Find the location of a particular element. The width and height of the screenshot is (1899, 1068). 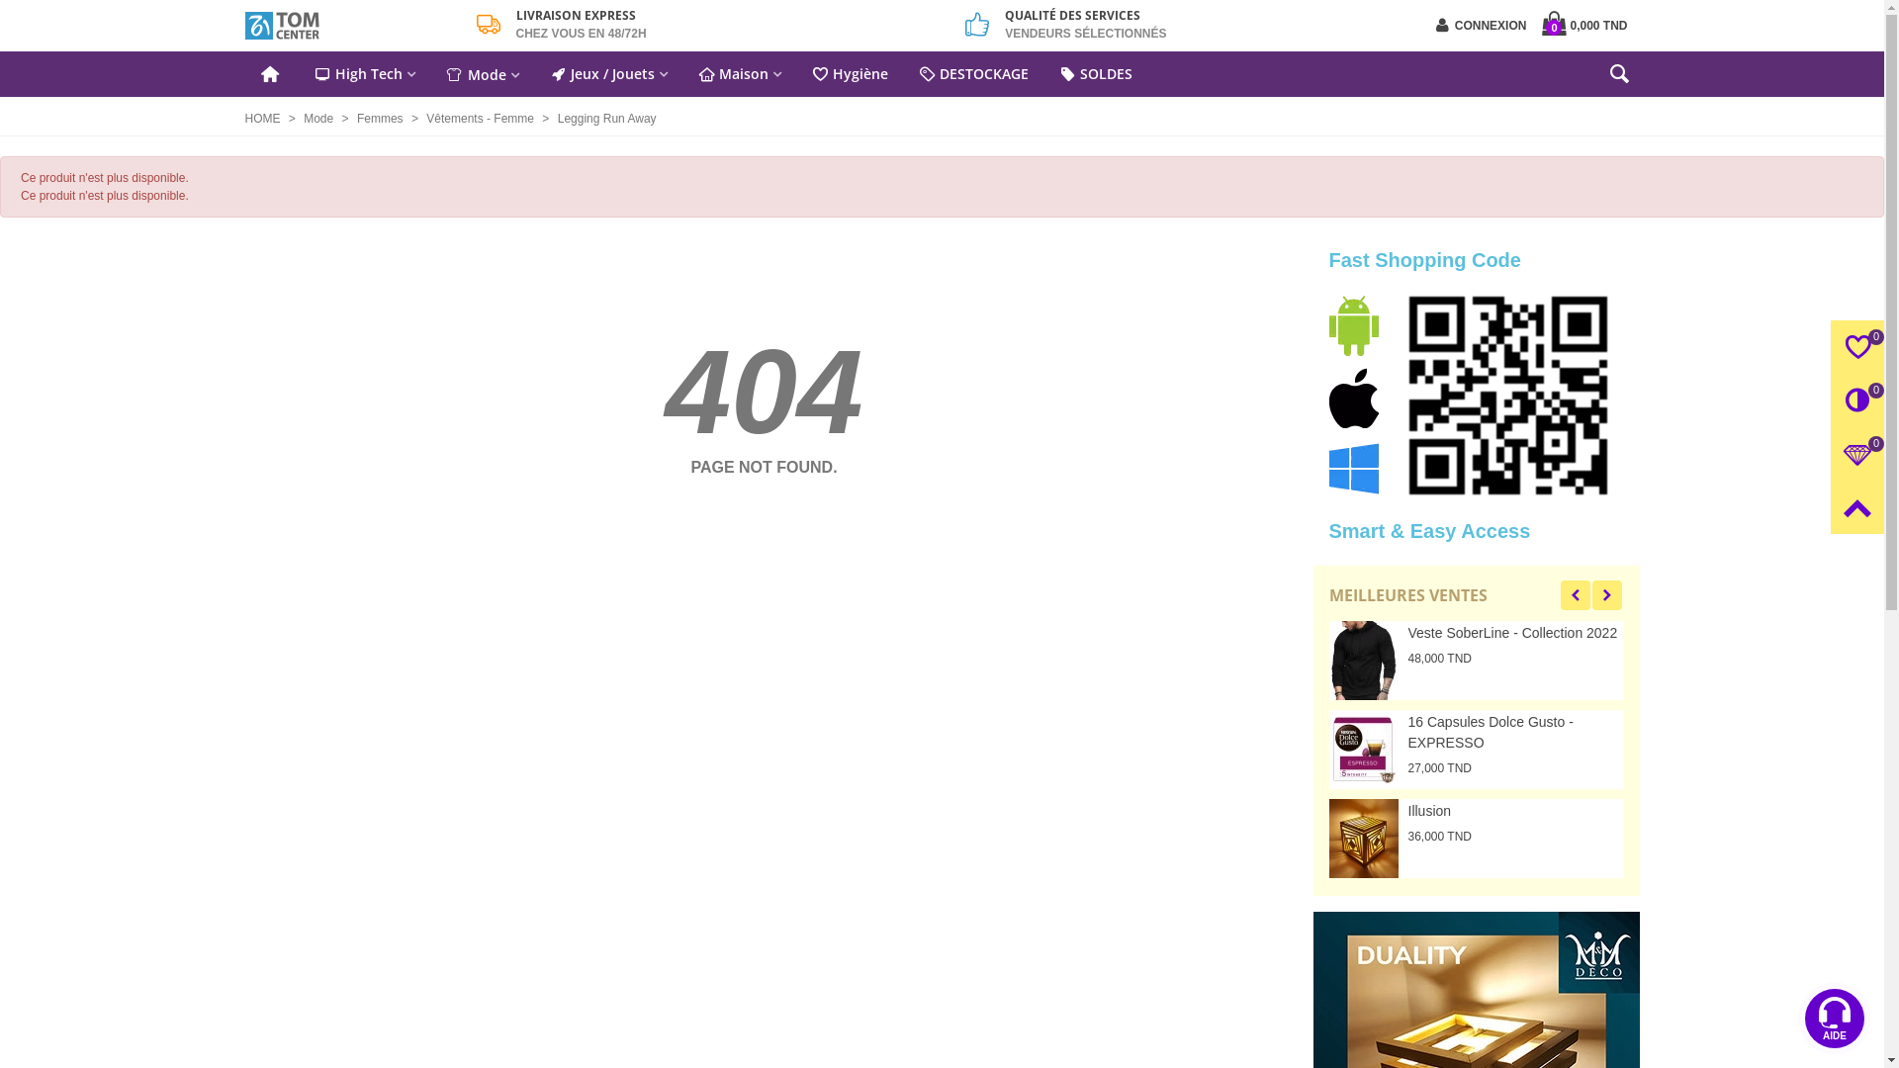

Mode is located at coordinates (483, 74).